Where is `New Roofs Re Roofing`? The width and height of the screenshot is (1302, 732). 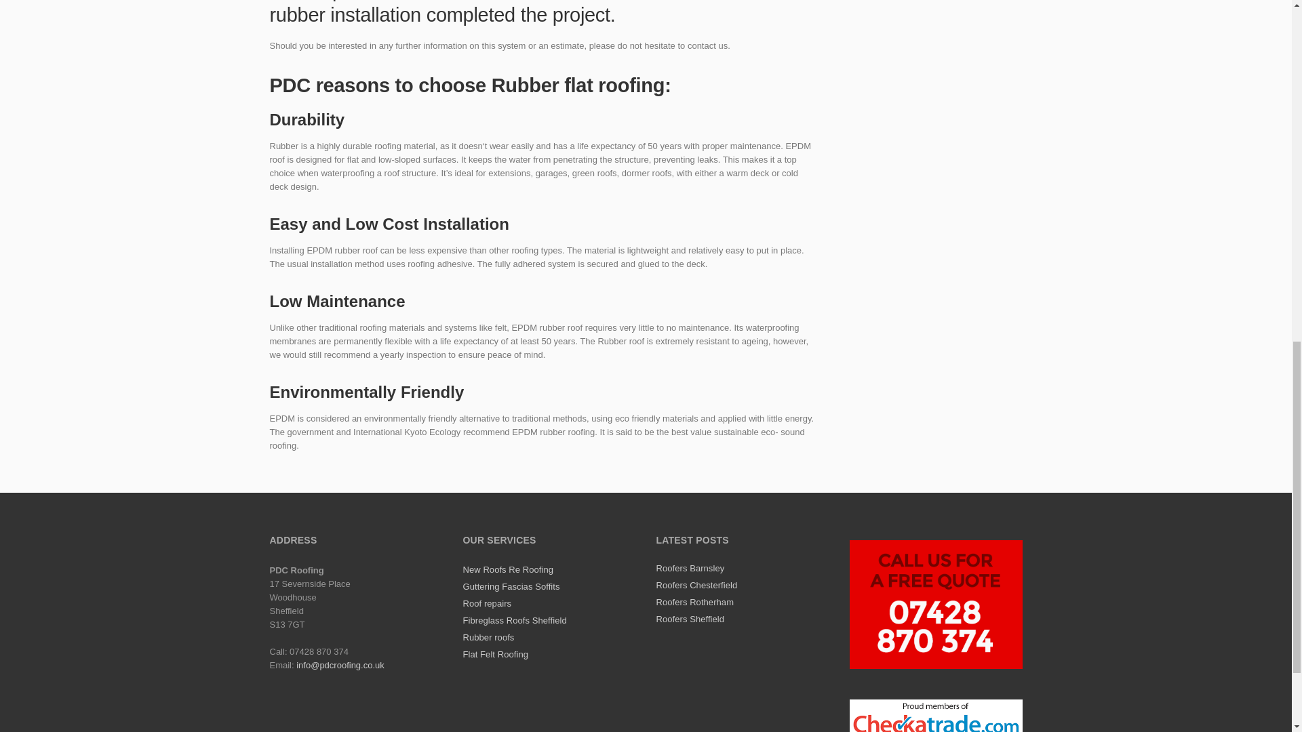
New Roofs Re Roofing is located at coordinates (507, 569).